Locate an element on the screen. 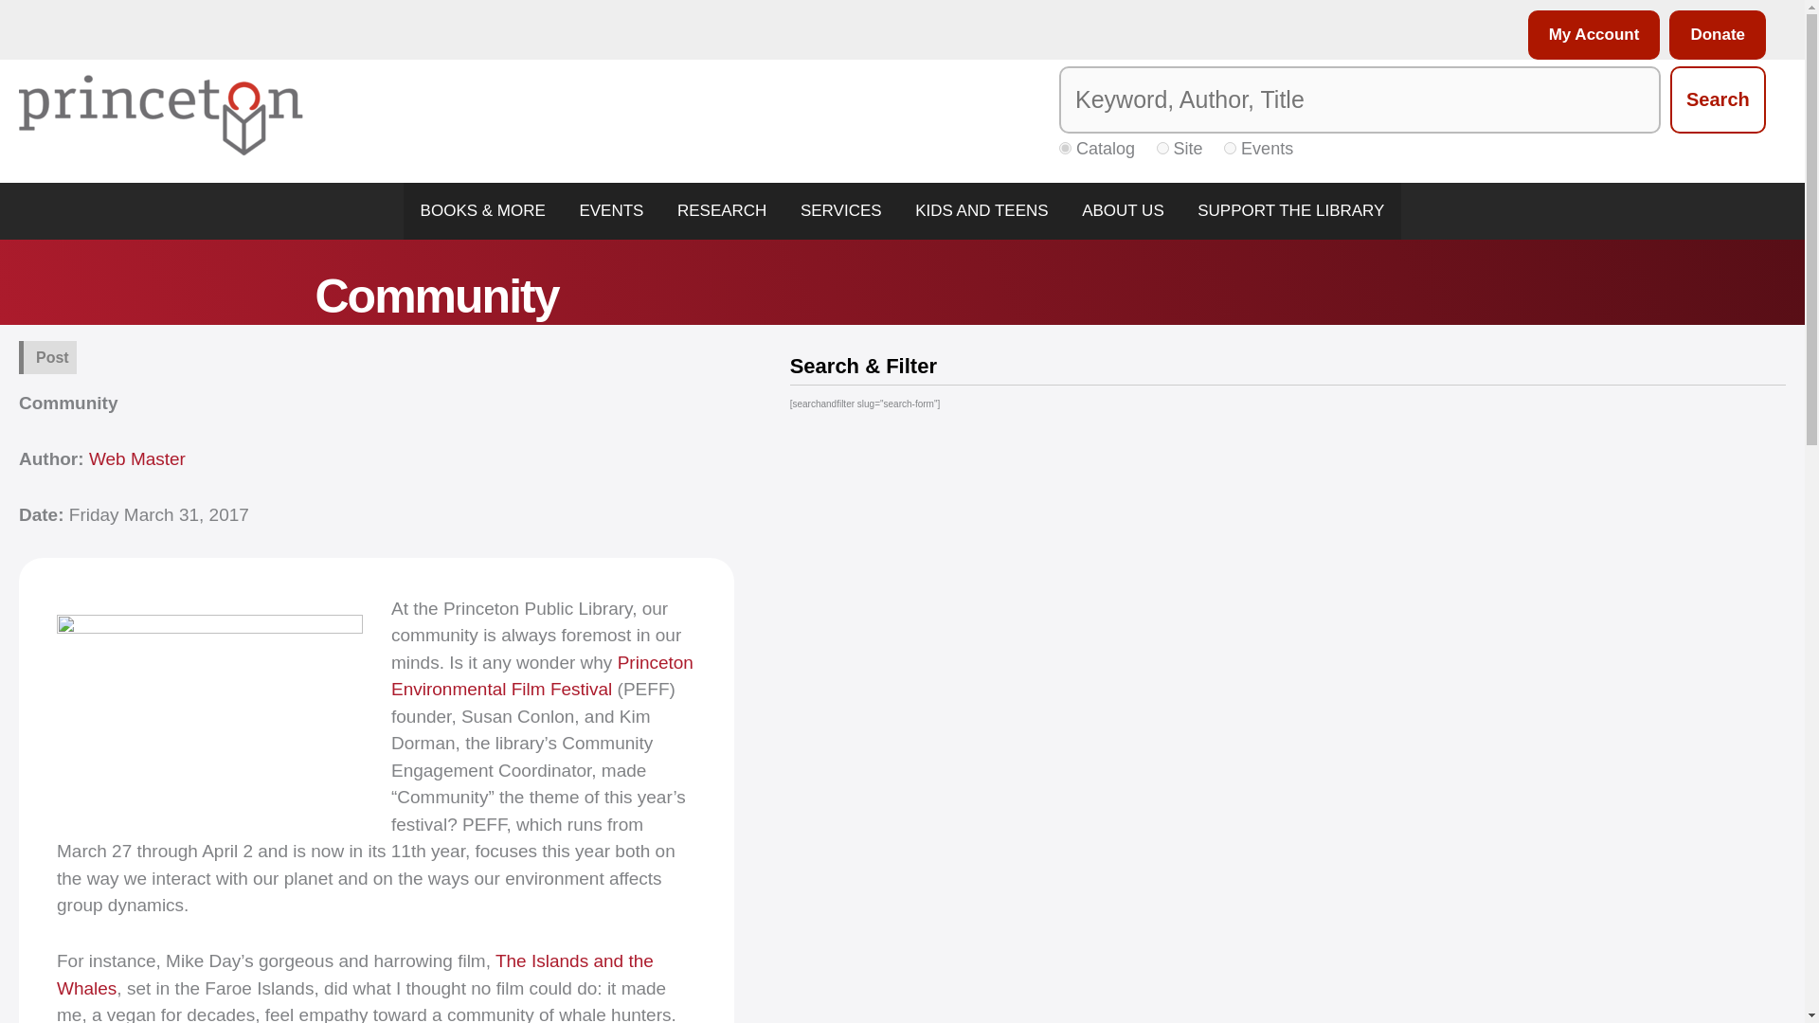  KIDS AND TEENS is located at coordinates (982, 210).